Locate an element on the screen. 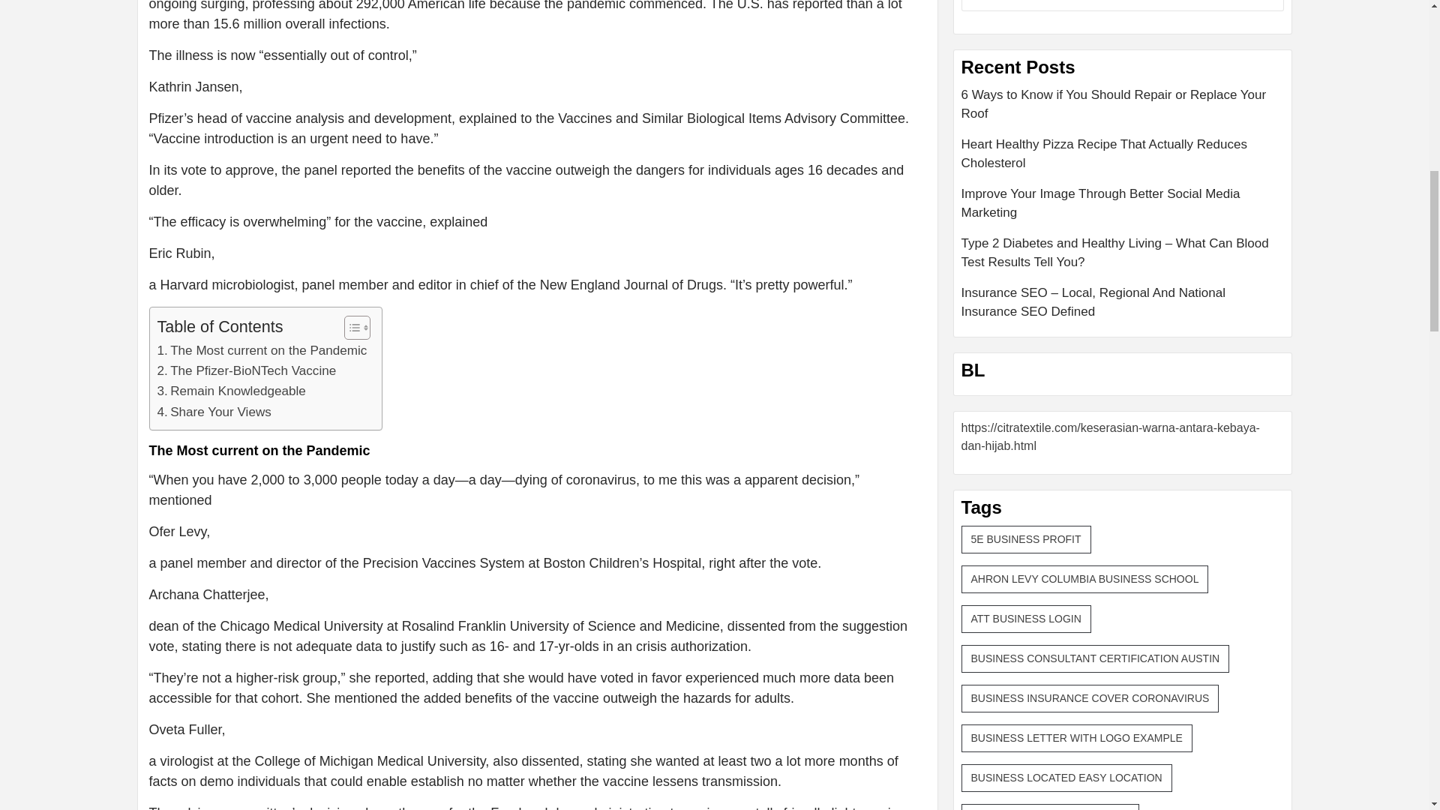  The Most current on the Pandemic is located at coordinates (262, 349).